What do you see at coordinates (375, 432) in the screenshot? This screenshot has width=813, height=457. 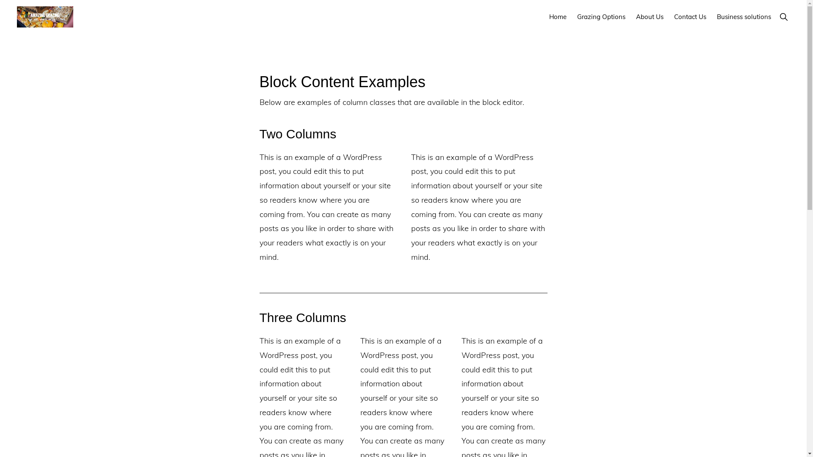 I see `FACEBOOK` at bounding box center [375, 432].